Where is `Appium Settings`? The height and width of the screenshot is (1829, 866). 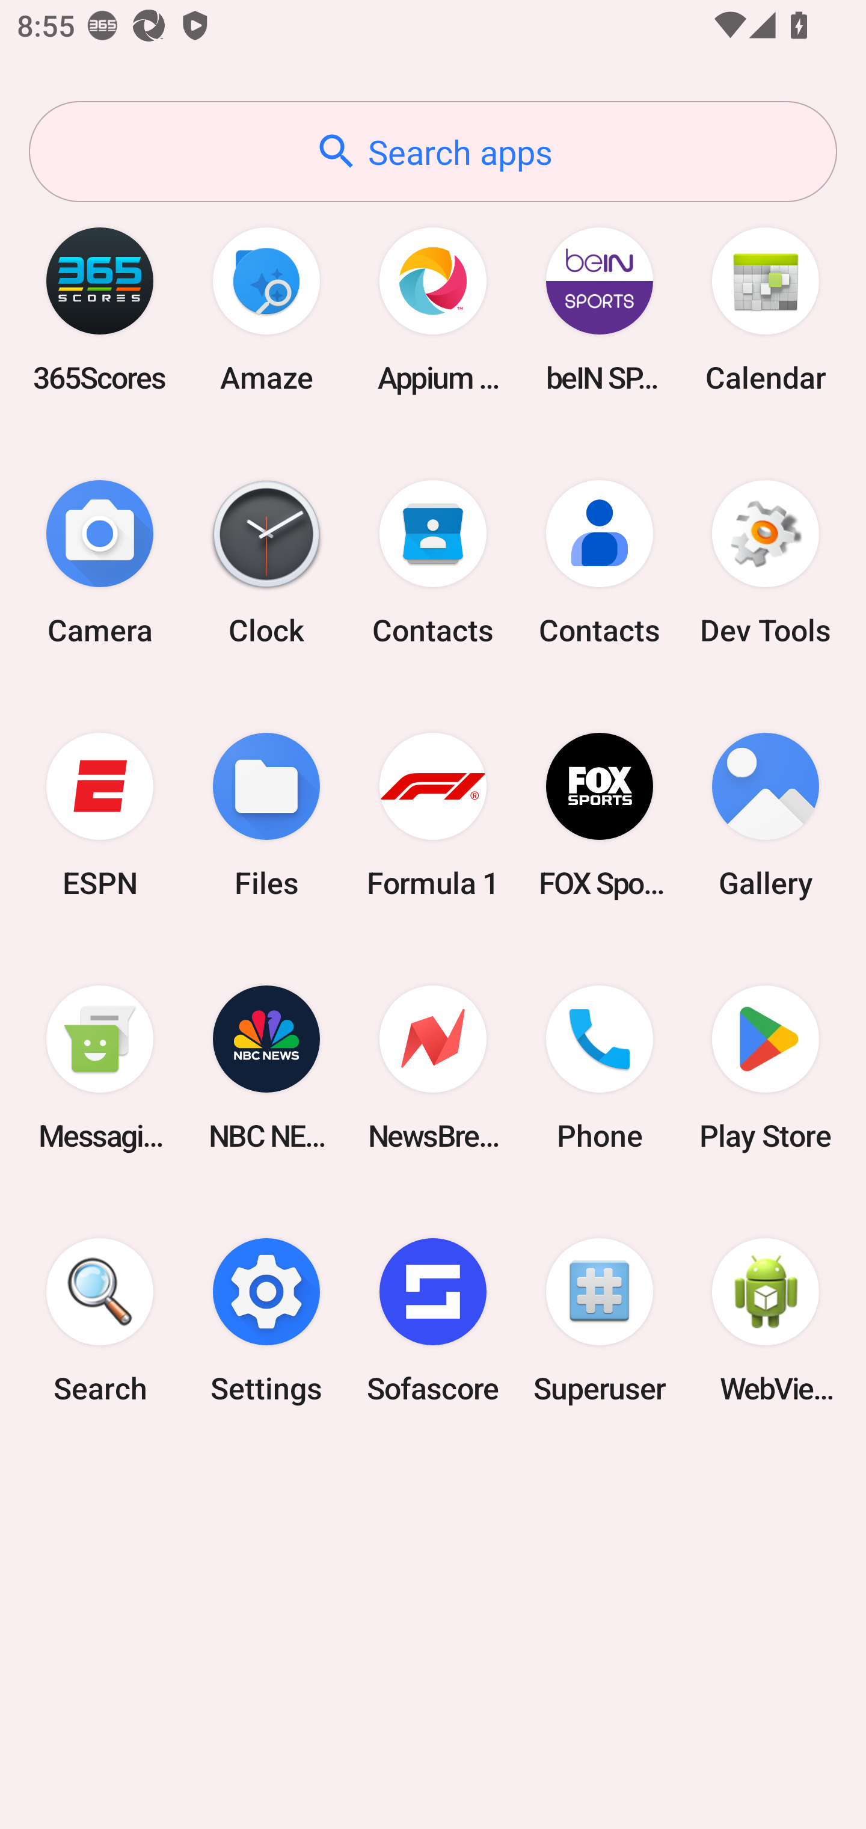
Appium Settings is located at coordinates (433, 309).